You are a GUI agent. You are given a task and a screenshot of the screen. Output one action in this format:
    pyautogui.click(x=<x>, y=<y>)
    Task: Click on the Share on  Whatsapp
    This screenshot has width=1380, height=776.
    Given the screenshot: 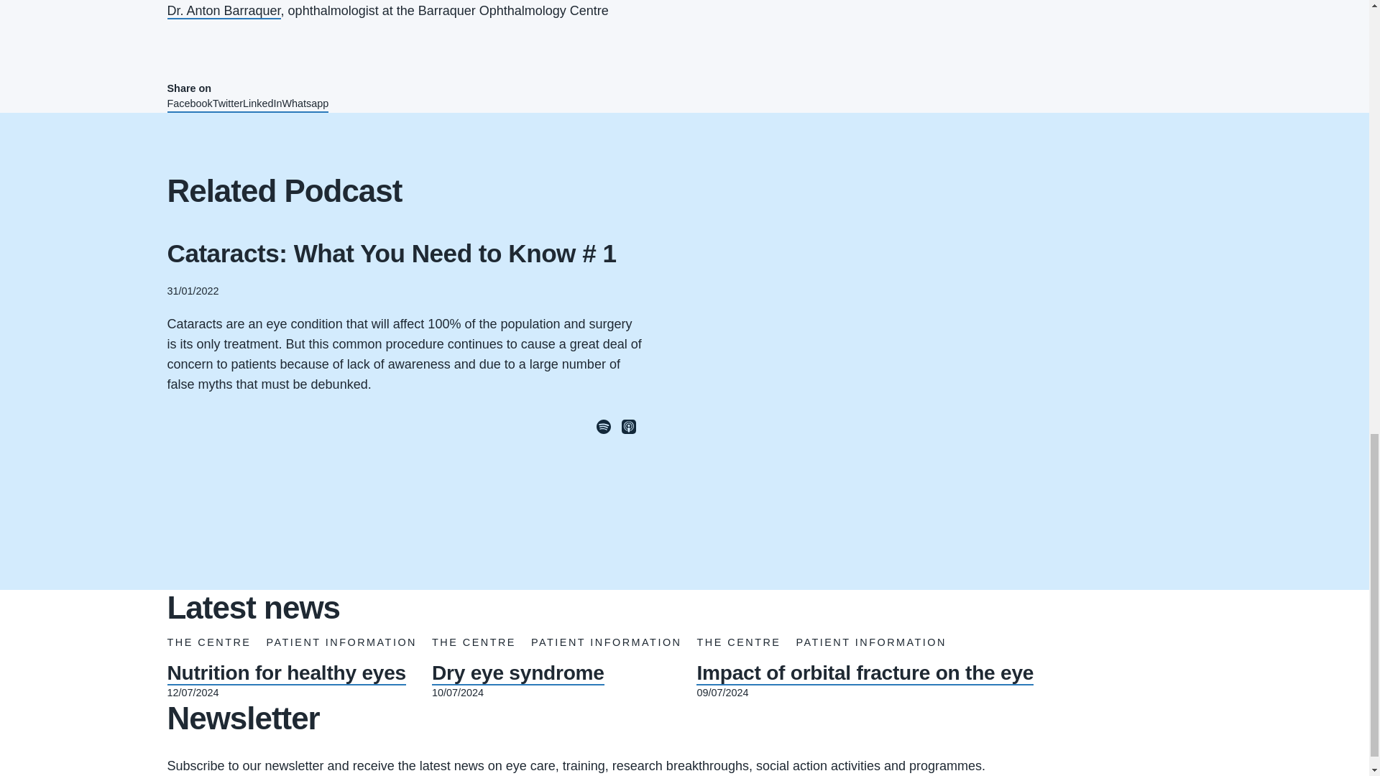 What is the action you would take?
    pyautogui.click(x=306, y=103)
    